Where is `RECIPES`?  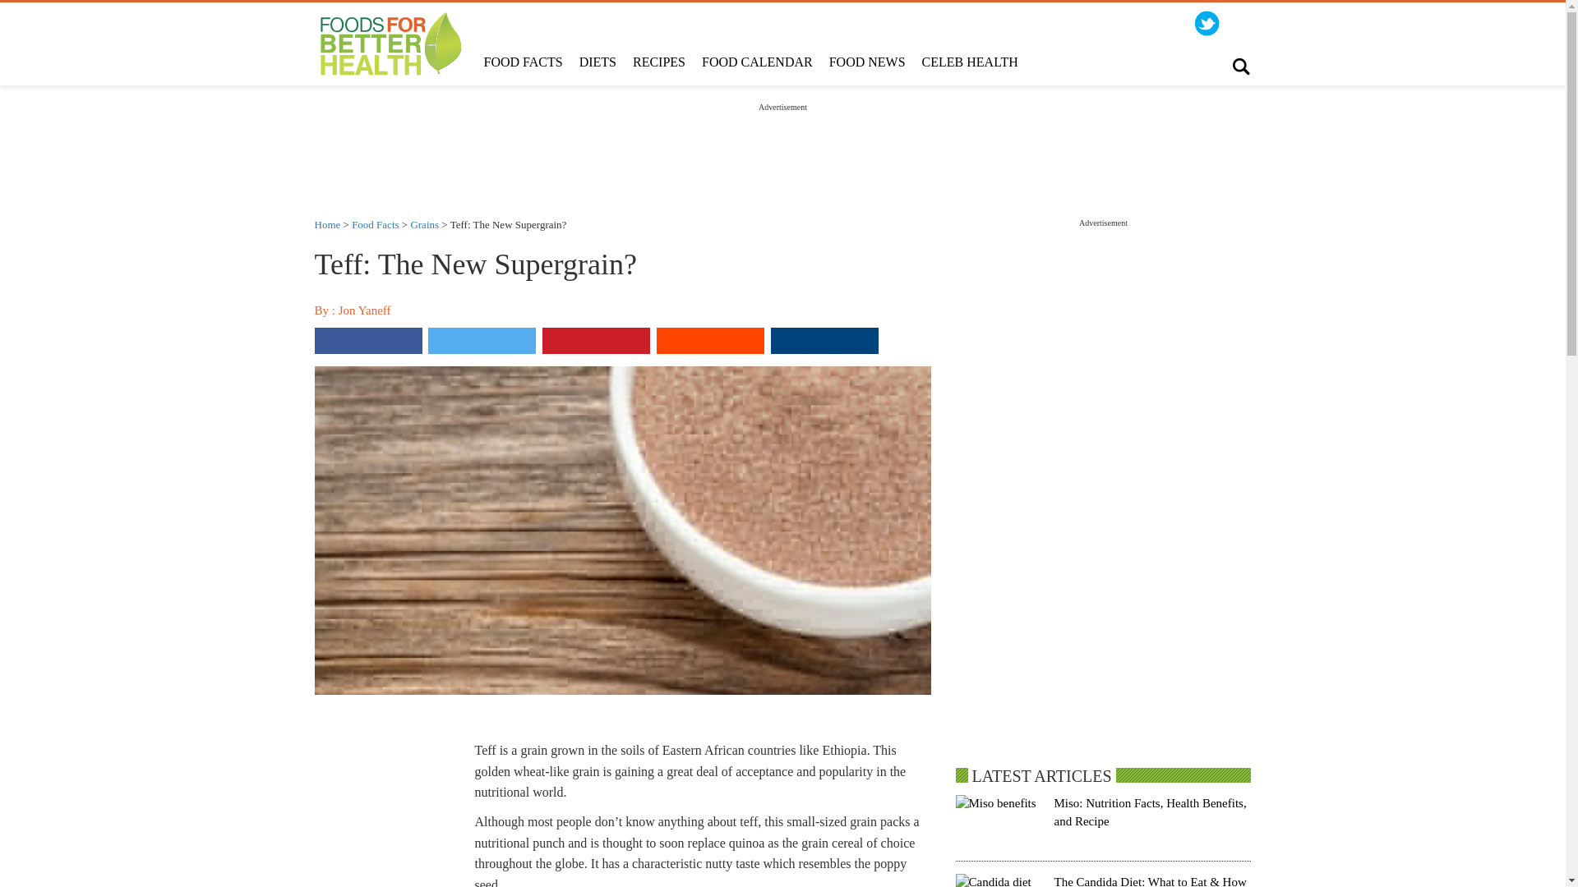
RECIPES is located at coordinates (659, 62).